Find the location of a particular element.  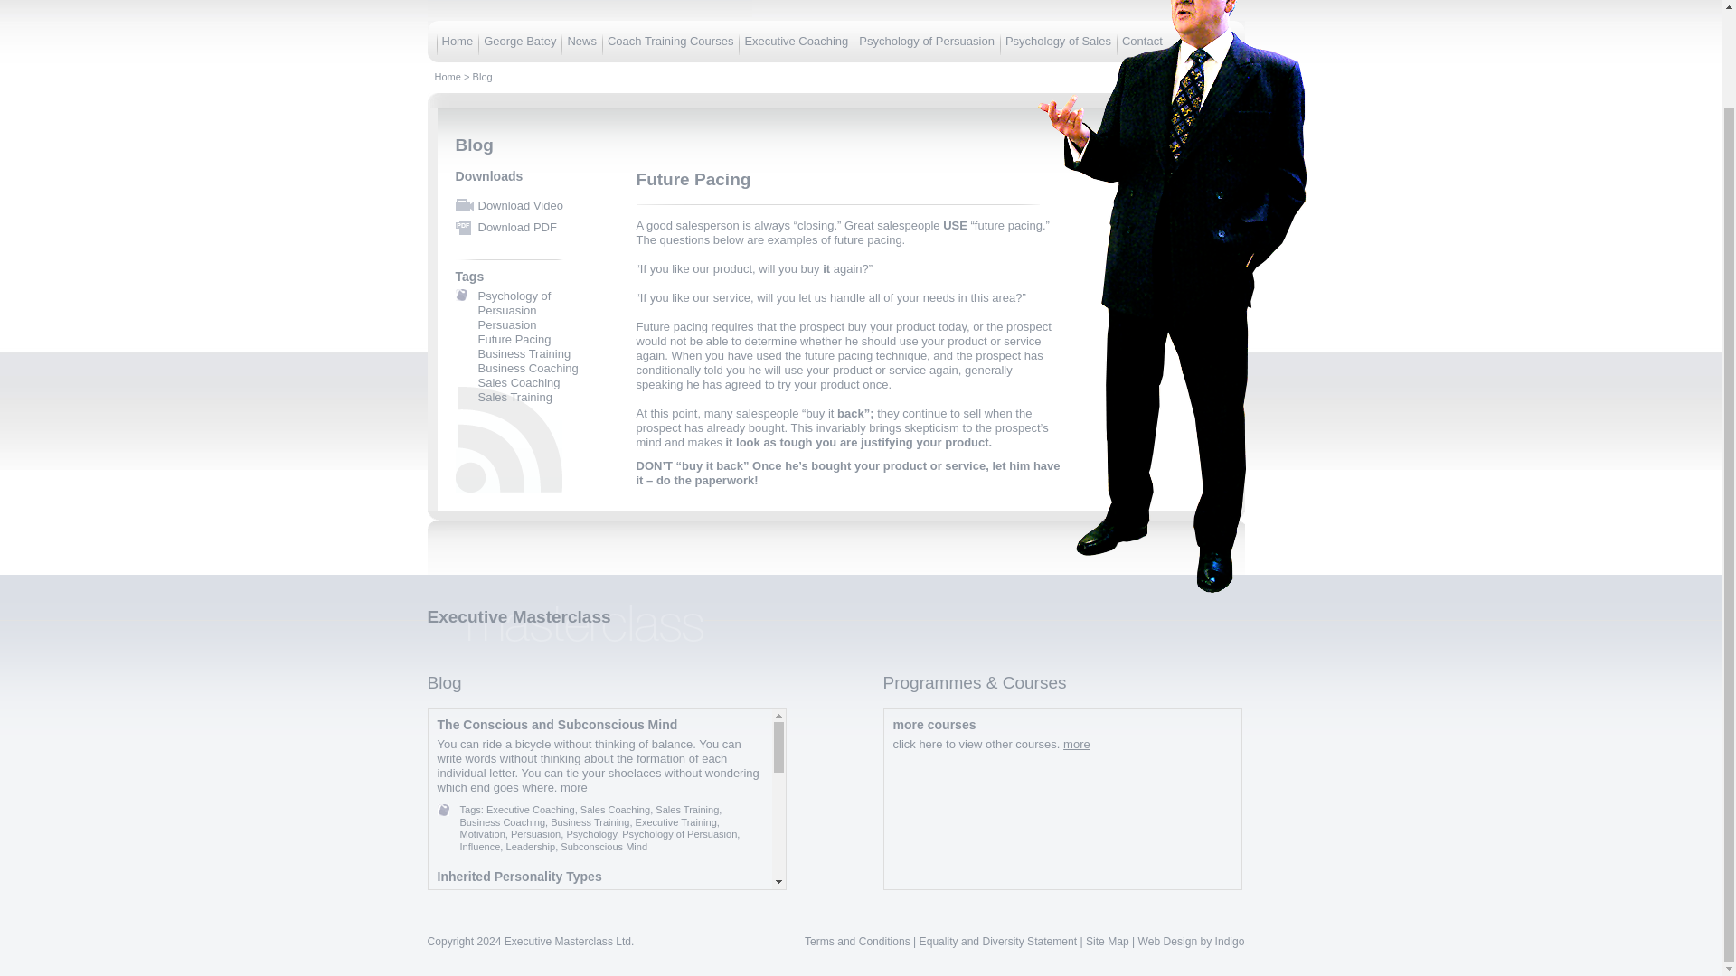

Executive Coaching is located at coordinates (530, 809).